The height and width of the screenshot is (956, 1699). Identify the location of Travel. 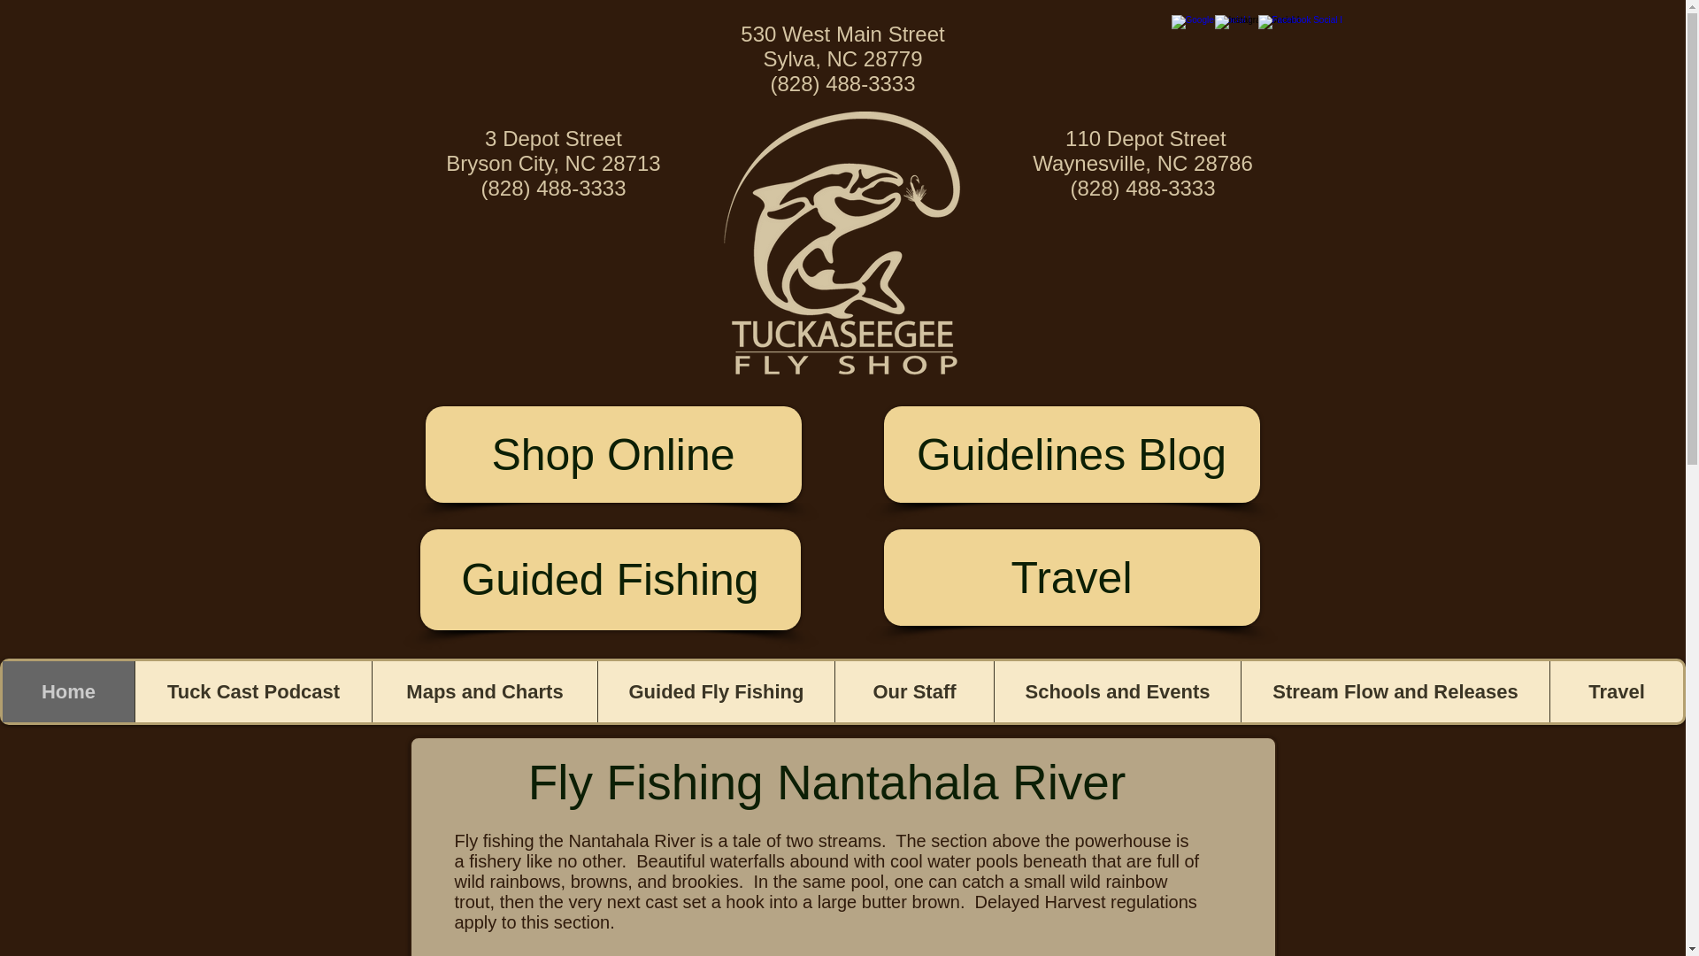
(1616, 692).